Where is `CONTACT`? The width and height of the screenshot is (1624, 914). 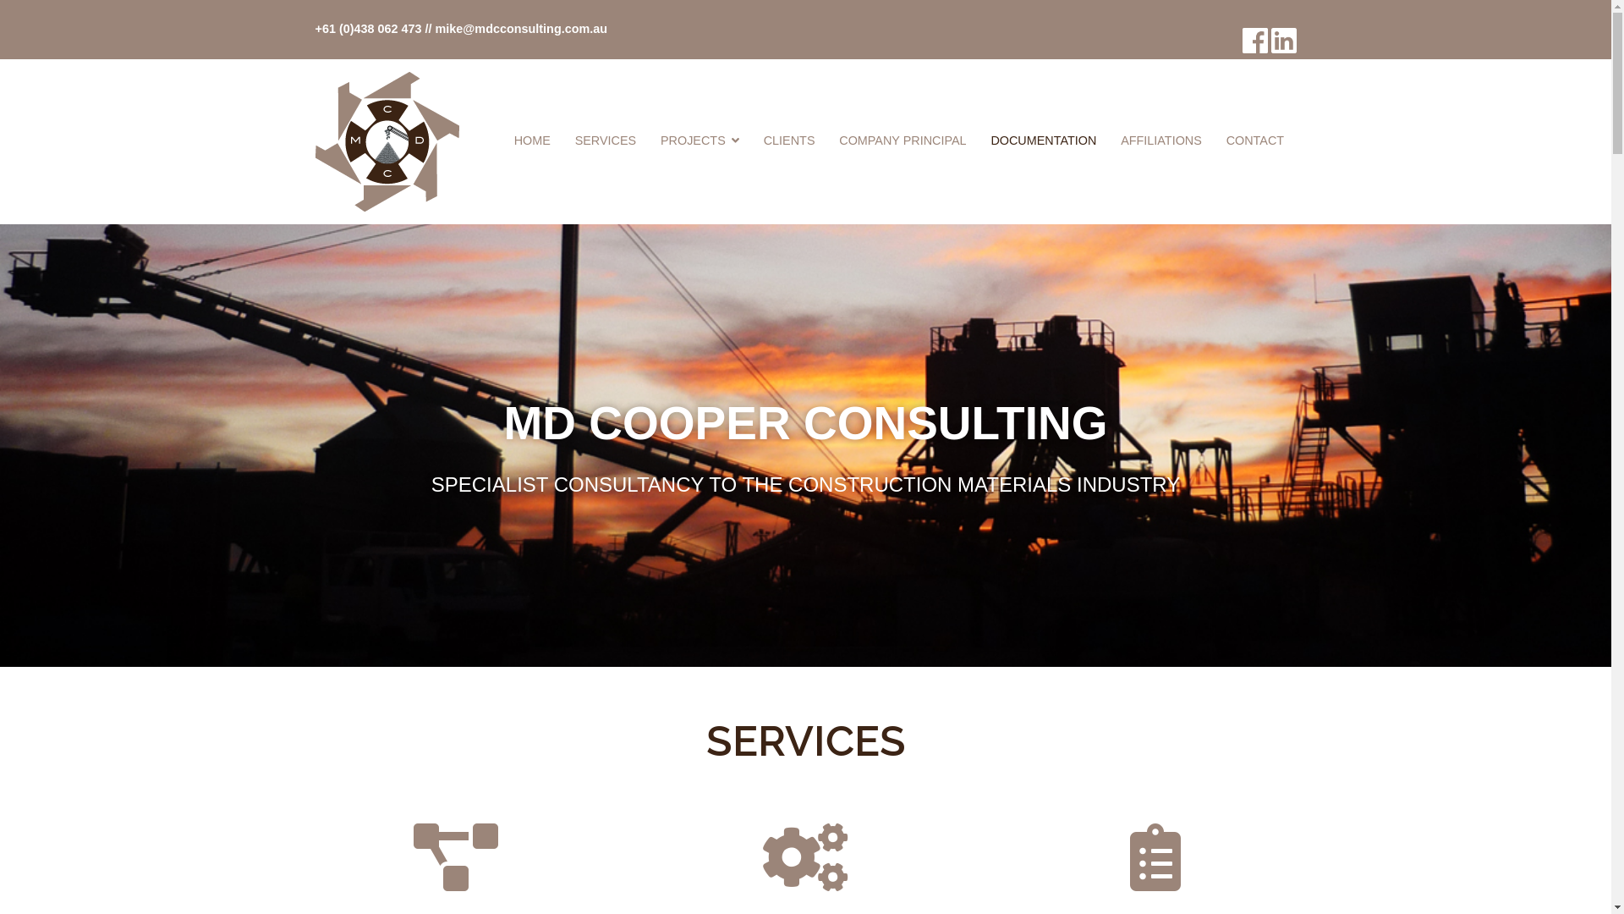
CONTACT is located at coordinates (1255, 141).